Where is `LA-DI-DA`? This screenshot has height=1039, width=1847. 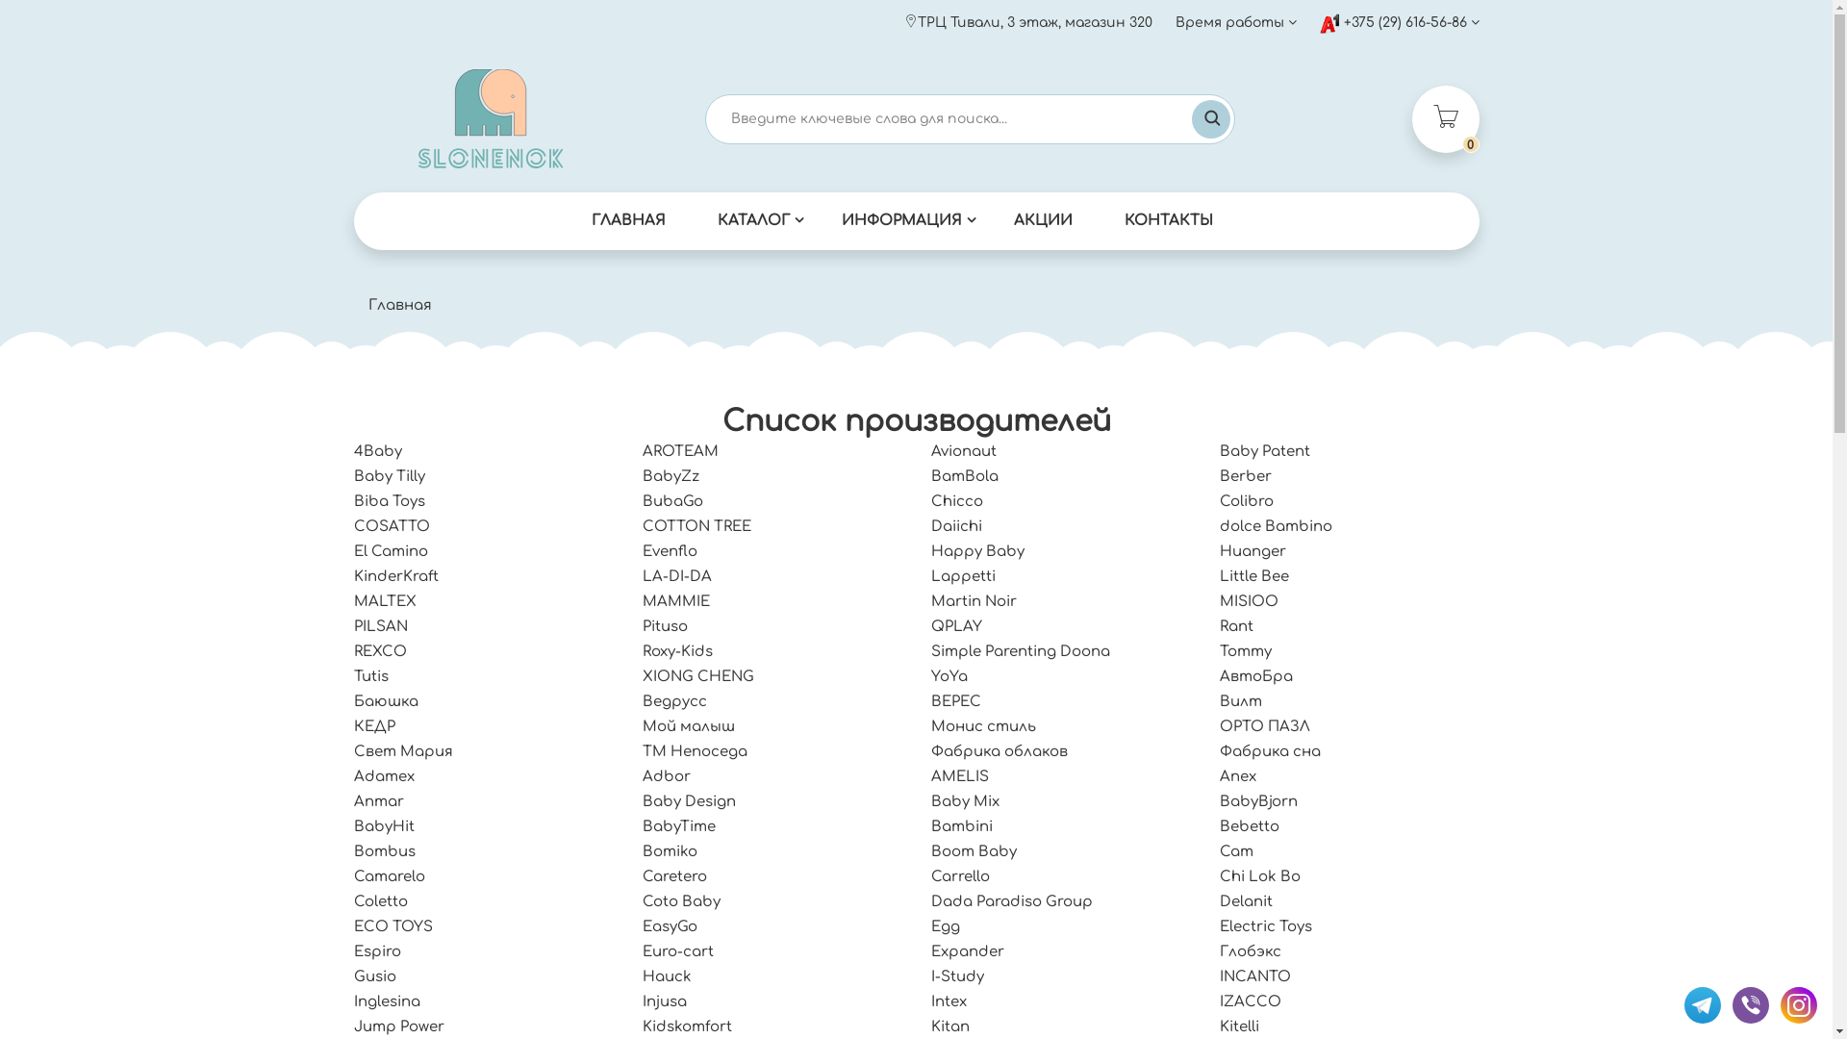 LA-DI-DA is located at coordinates (677, 577).